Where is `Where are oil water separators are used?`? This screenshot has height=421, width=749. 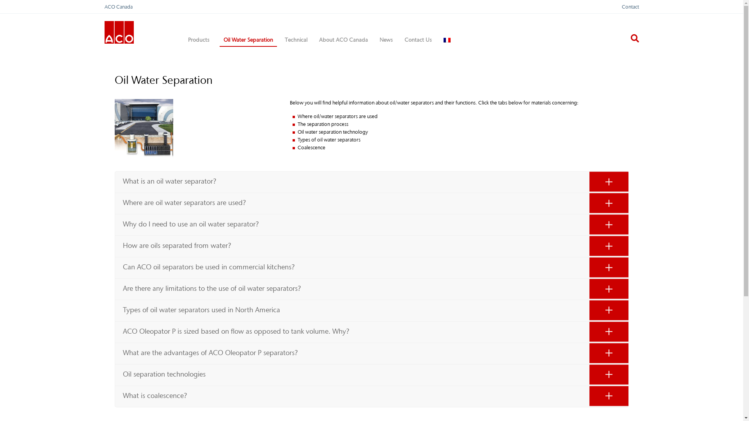 Where are oil water separators are used? is located at coordinates (371, 203).